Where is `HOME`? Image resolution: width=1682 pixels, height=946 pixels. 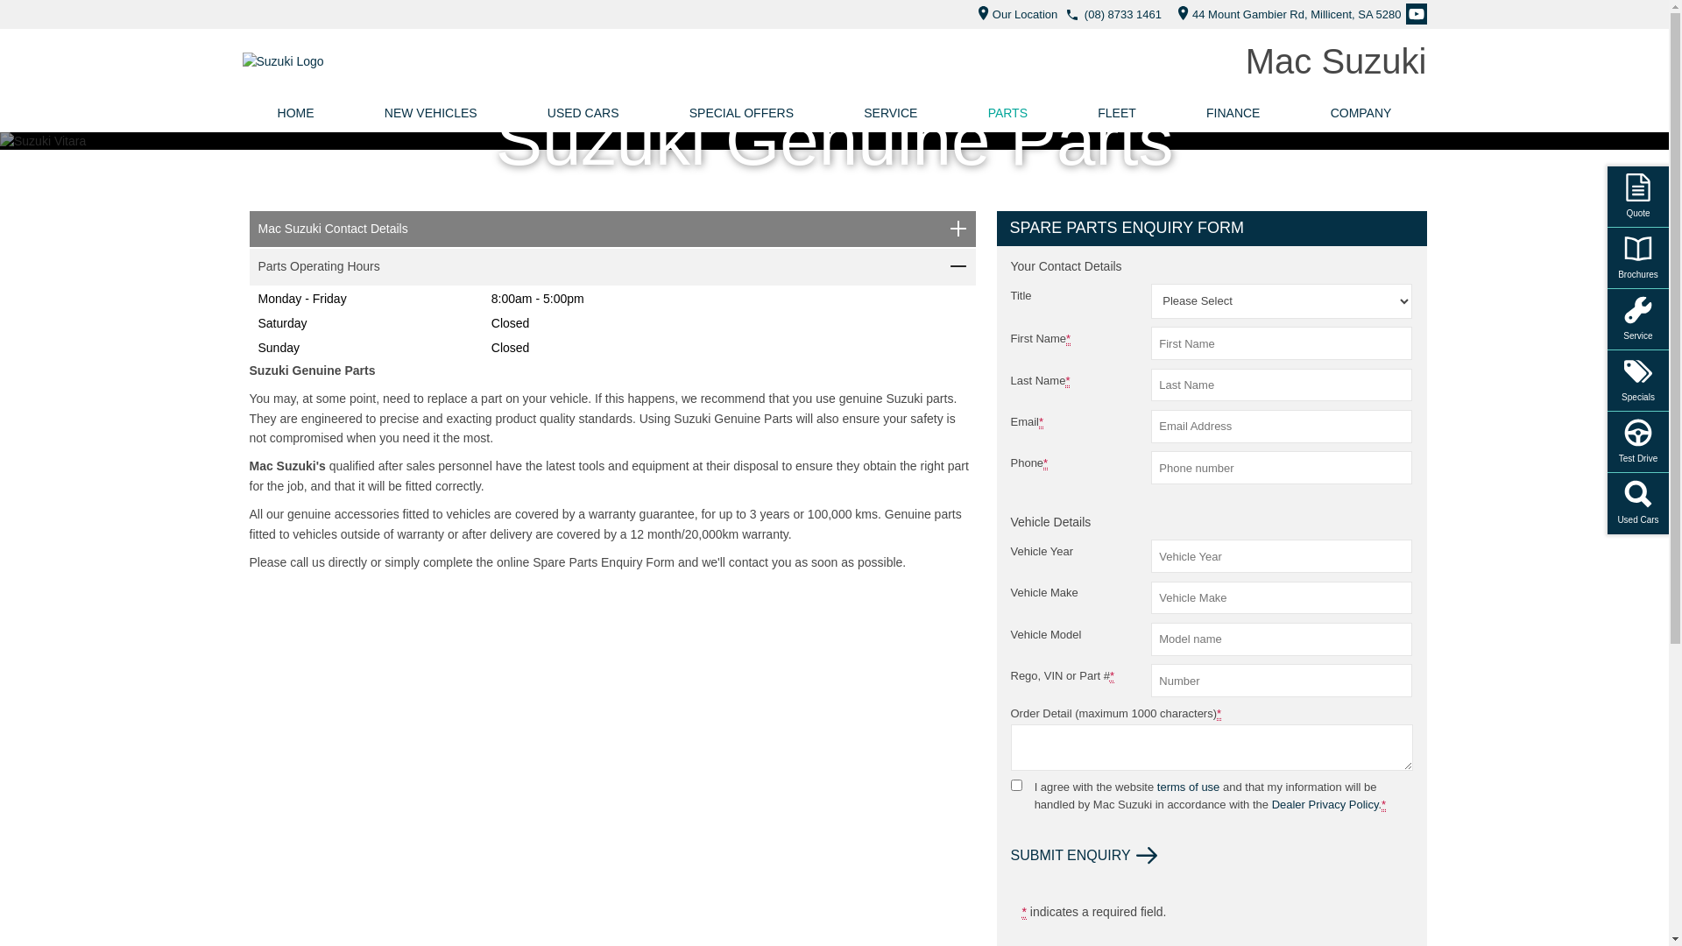
HOME is located at coordinates (295, 113).